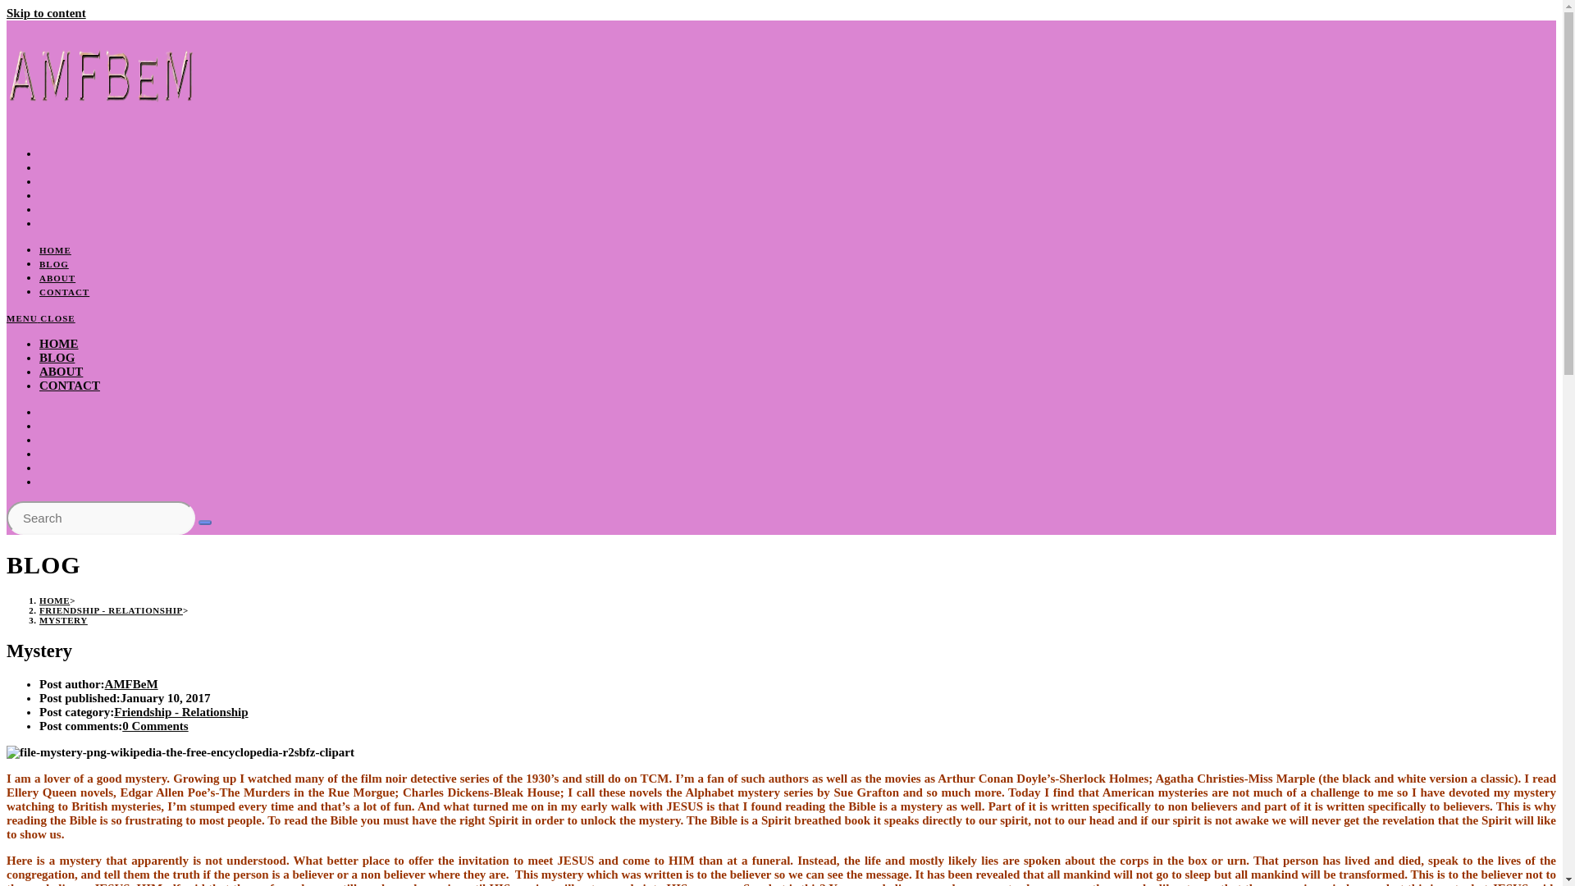 The image size is (1575, 886). What do you see at coordinates (64, 620) in the screenshot?
I see `MYSTERY` at bounding box center [64, 620].